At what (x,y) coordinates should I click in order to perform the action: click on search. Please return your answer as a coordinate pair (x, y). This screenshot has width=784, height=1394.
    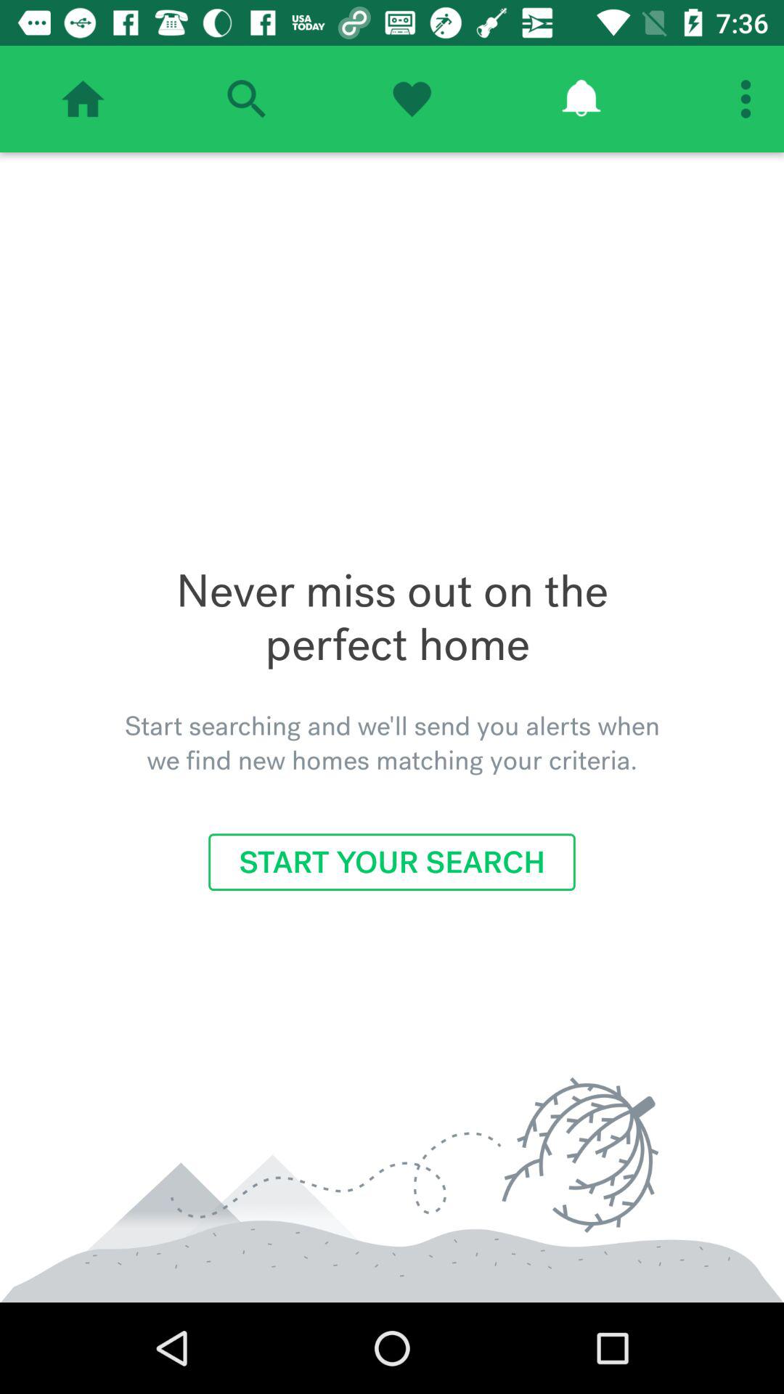
    Looking at the image, I should click on (246, 99).